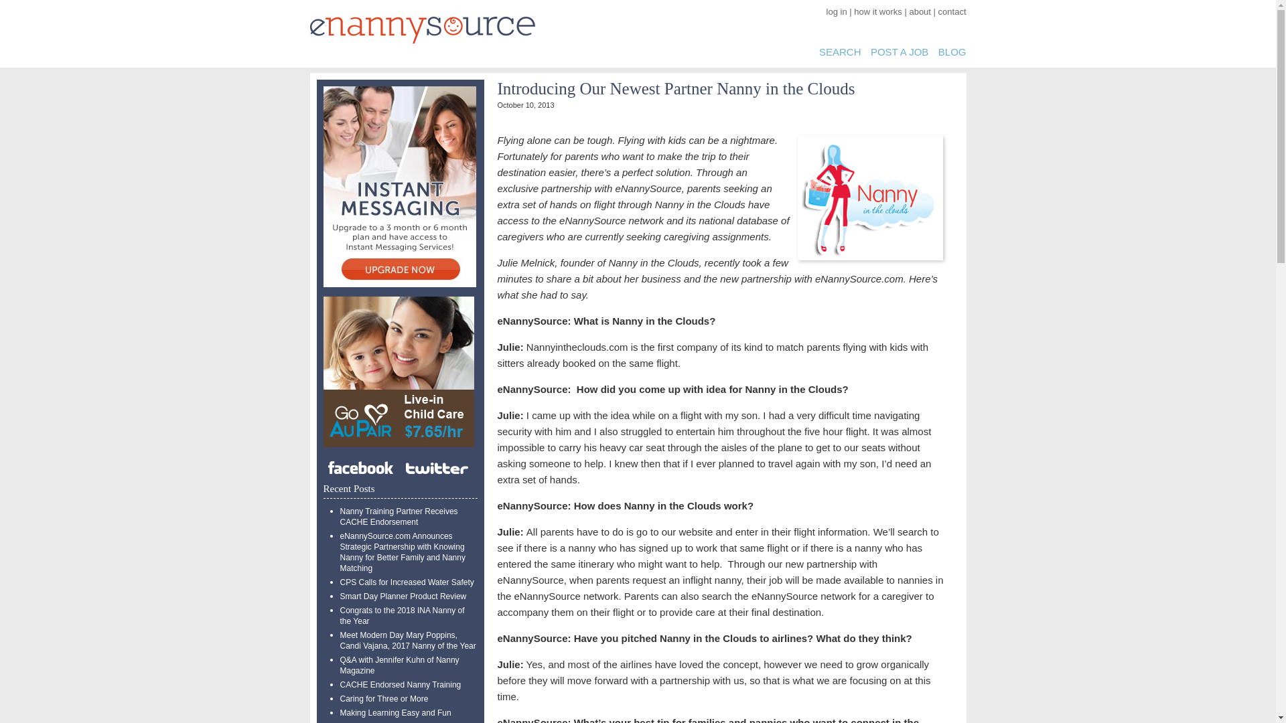  What do you see at coordinates (840, 52) in the screenshot?
I see `SEARCH` at bounding box center [840, 52].